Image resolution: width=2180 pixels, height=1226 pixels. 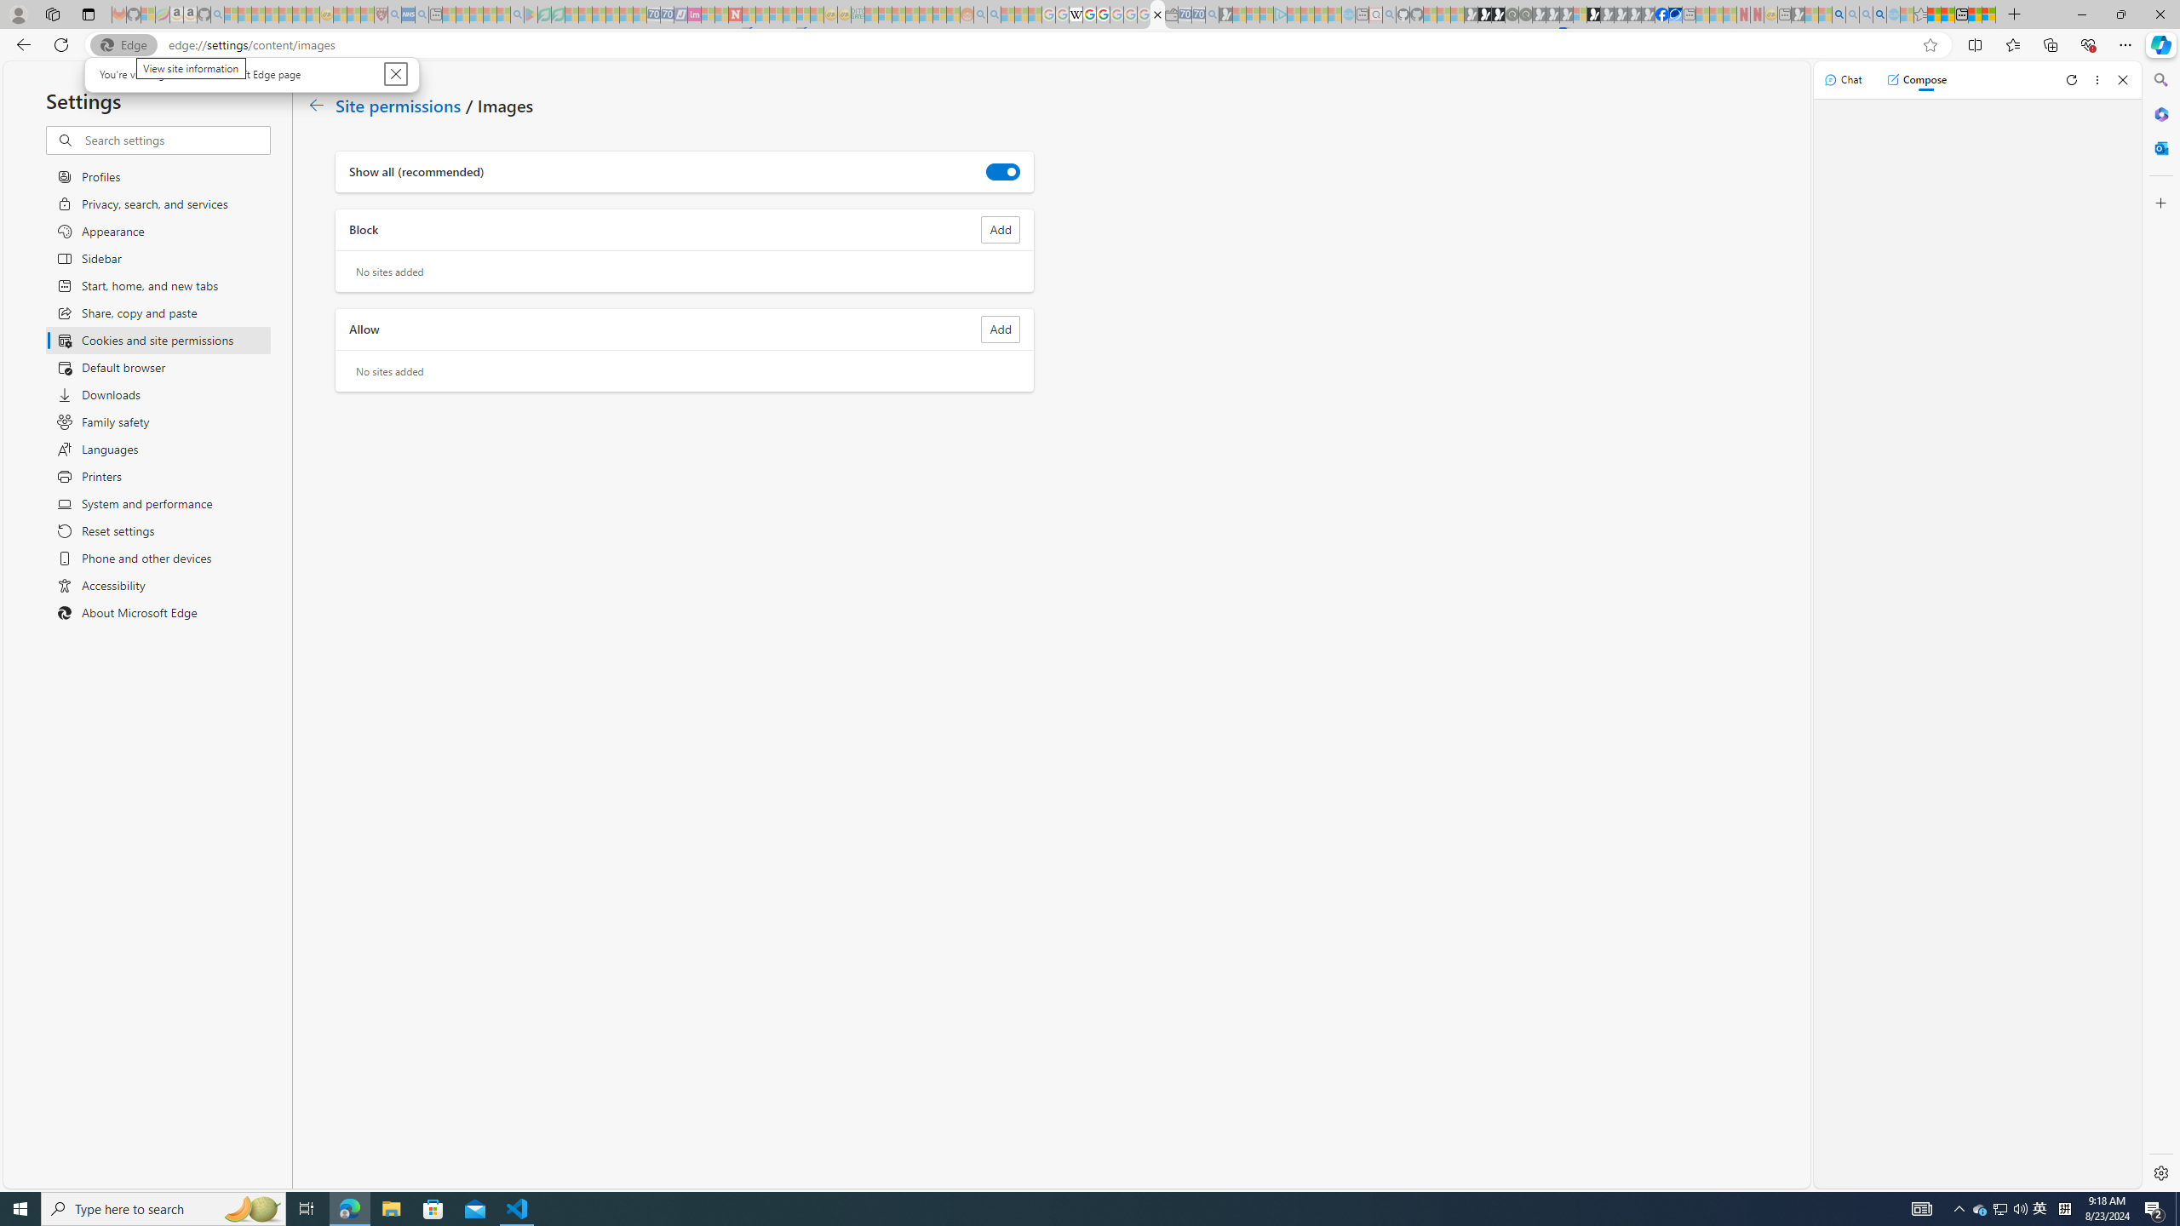 What do you see at coordinates (422, 14) in the screenshot?
I see `utah sues federal government - Search - Sleeping` at bounding box center [422, 14].